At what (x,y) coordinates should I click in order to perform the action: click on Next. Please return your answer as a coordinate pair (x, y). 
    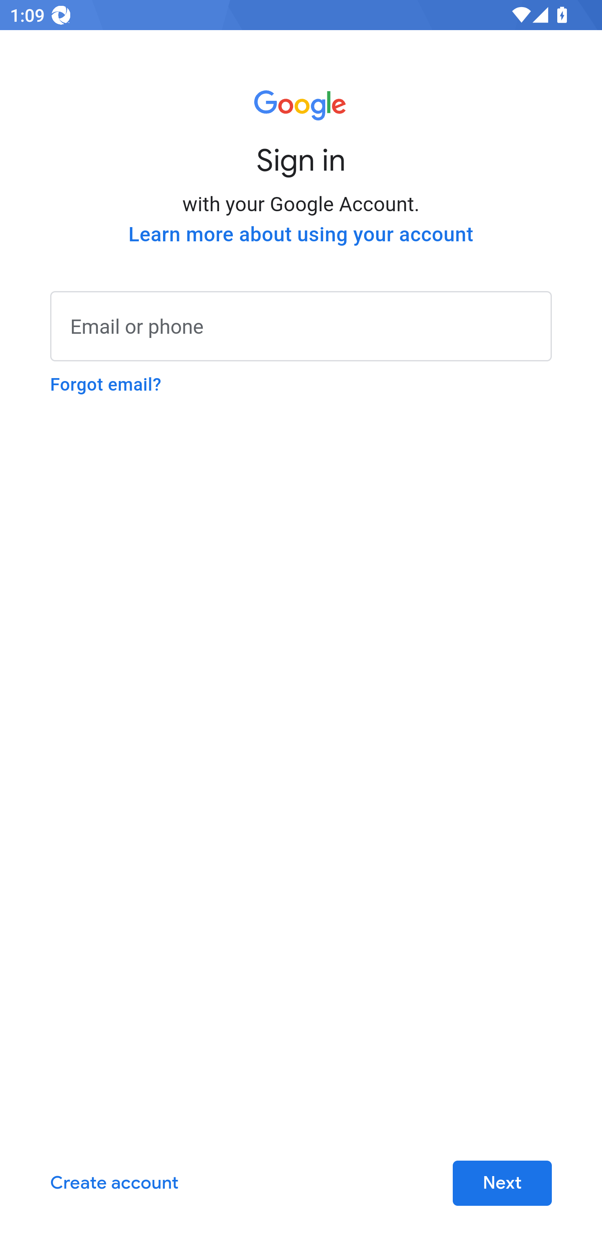
    Looking at the image, I should click on (502, 1184).